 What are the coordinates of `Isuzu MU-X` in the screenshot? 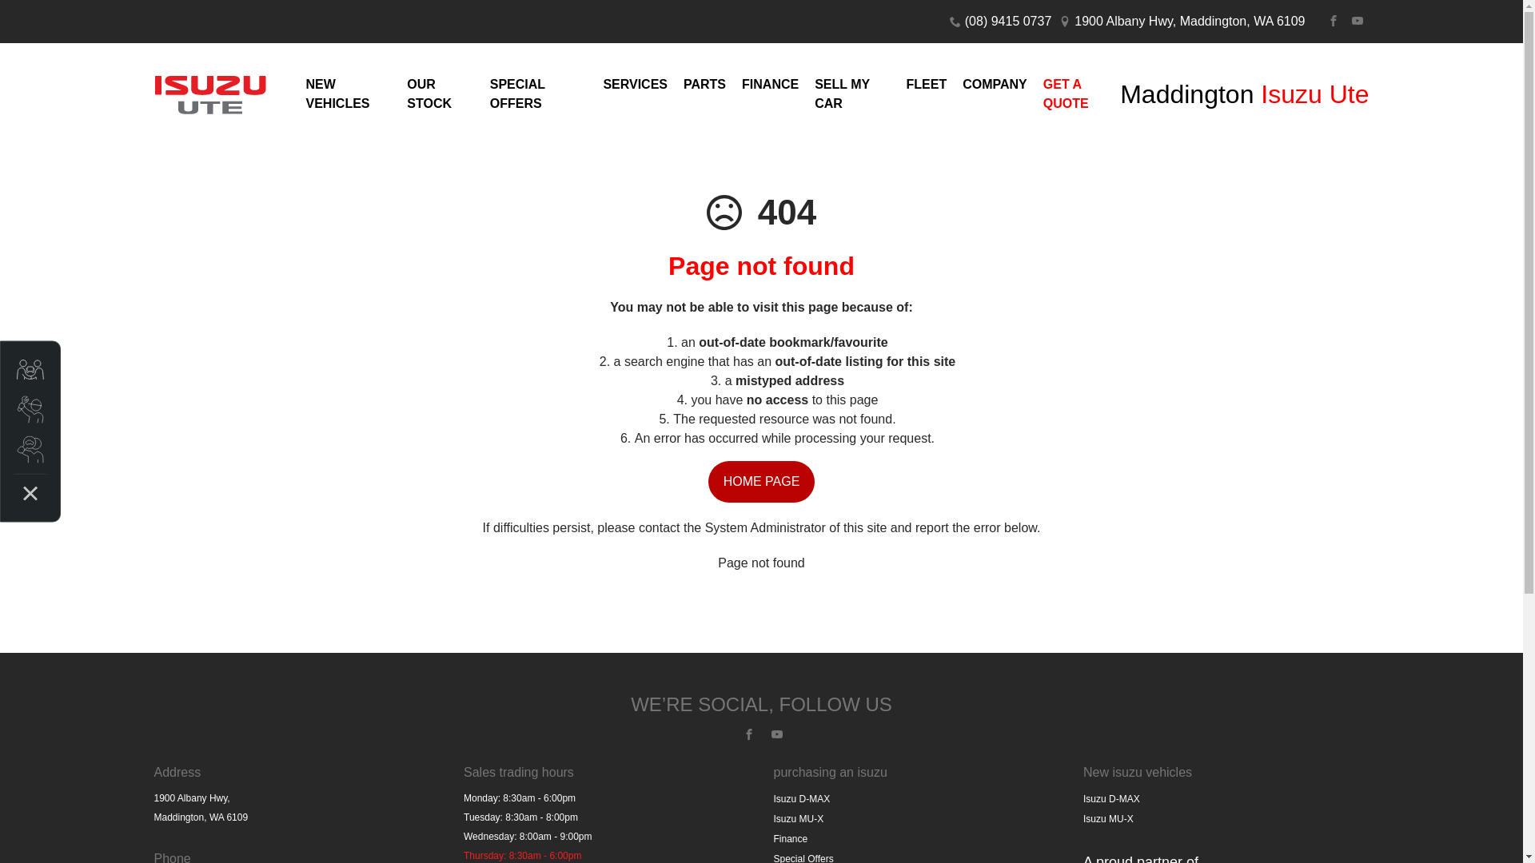 It's located at (799, 818).